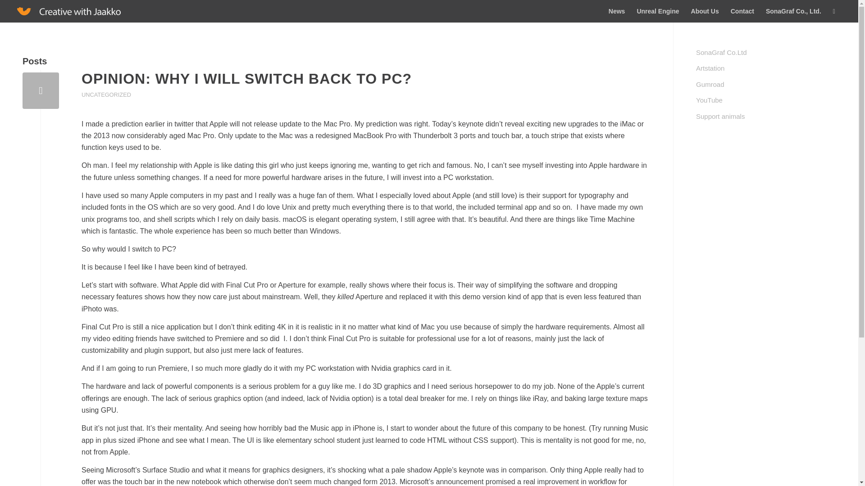  I want to click on SonaGraf Co.Ltd, so click(766, 53).